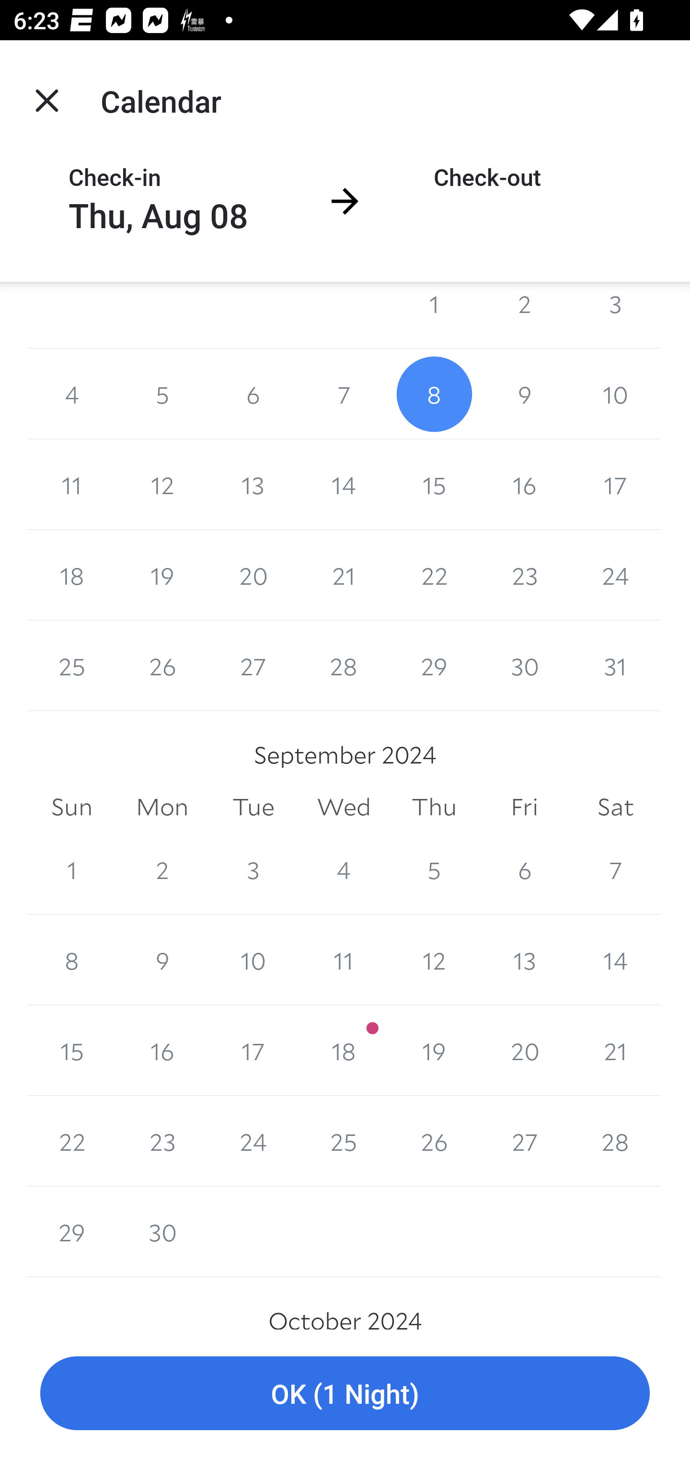  What do you see at coordinates (162, 485) in the screenshot?
I see `12 12 August 2024` at bounding box center [162, 485].